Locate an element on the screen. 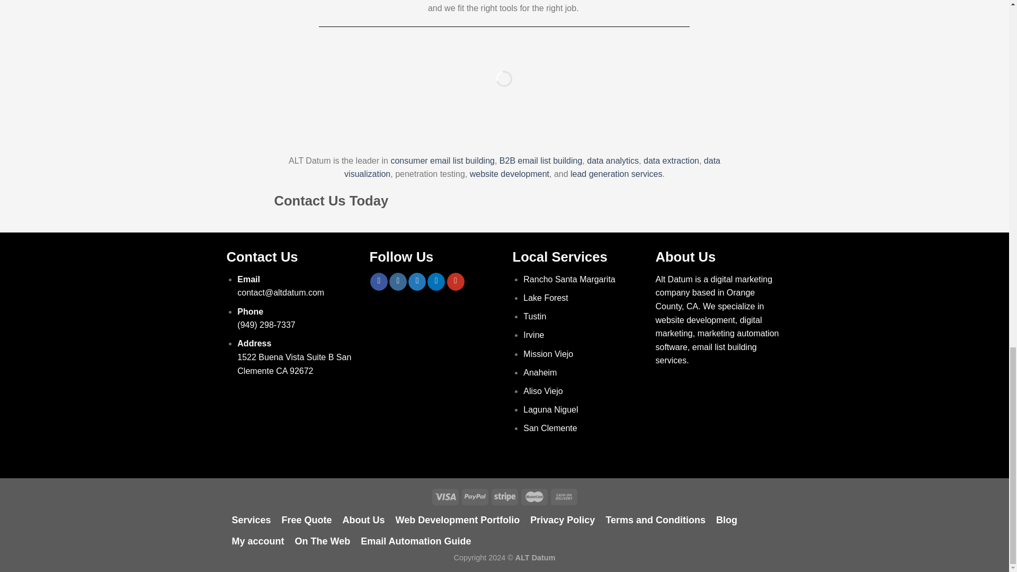 Image resolution: width=1017 pixels, height=572 pixels. consumer email list building is located at coordinates (442, 160).